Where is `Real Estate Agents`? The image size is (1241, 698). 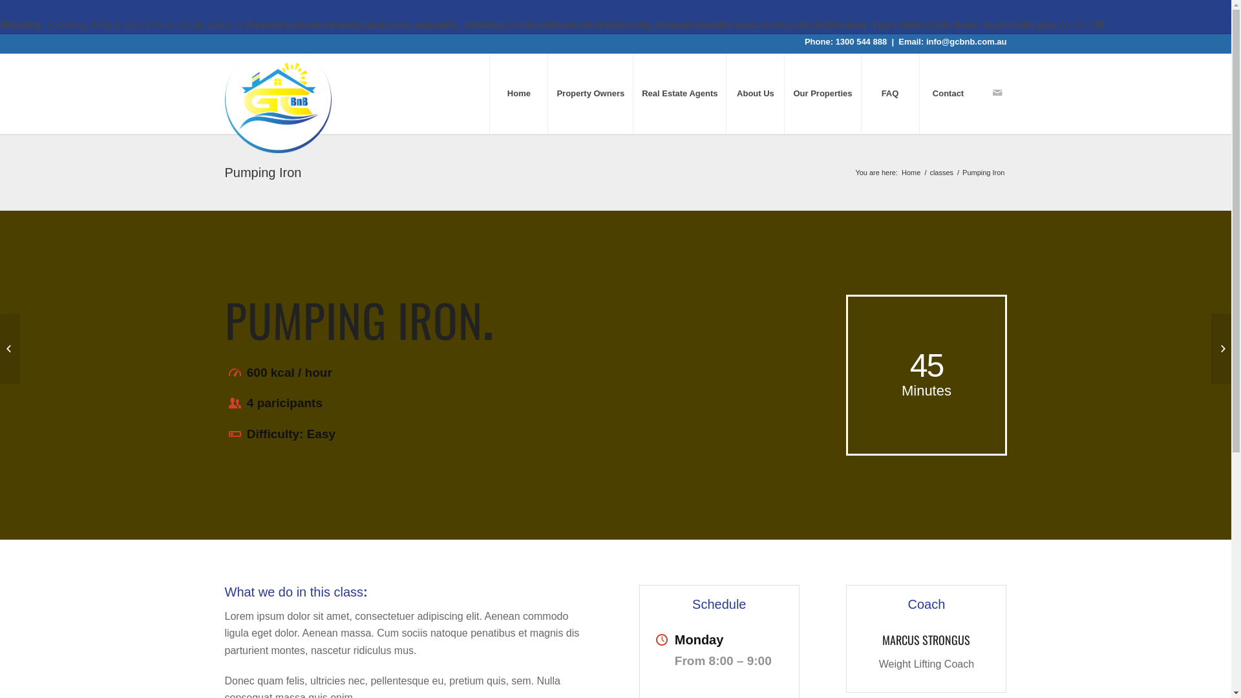 Real Estate Agents is located at coordinates (679, 93).